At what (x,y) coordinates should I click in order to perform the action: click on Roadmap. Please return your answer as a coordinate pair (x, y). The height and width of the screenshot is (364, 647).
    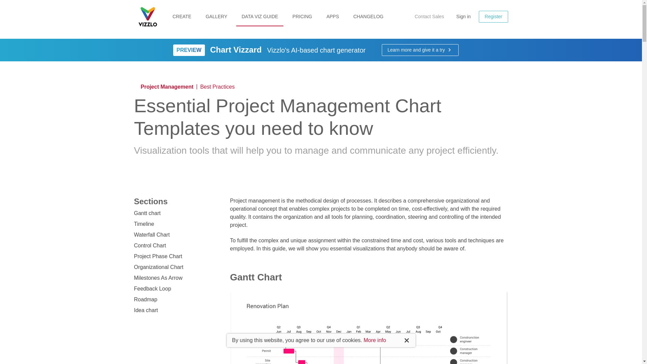
    Looking at the image, I should click on (146, 299).